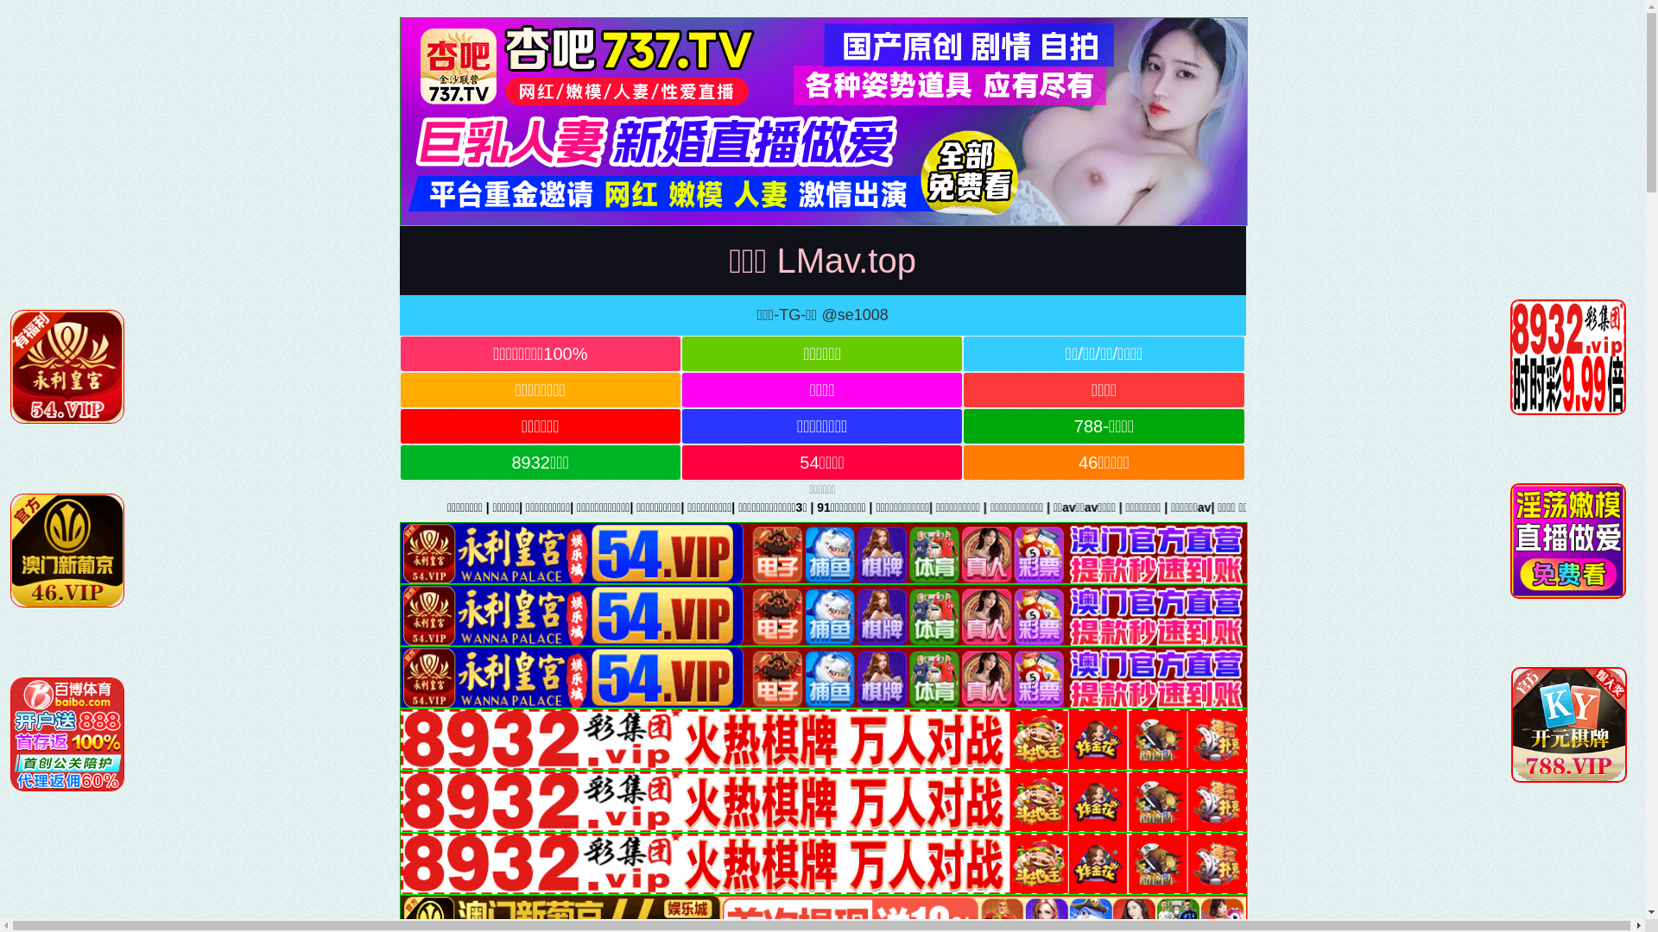 This screenshot has height=932, width=1658. Describe the element at coordinates (1124, 507) in the screenshot. I see `|` at that location.